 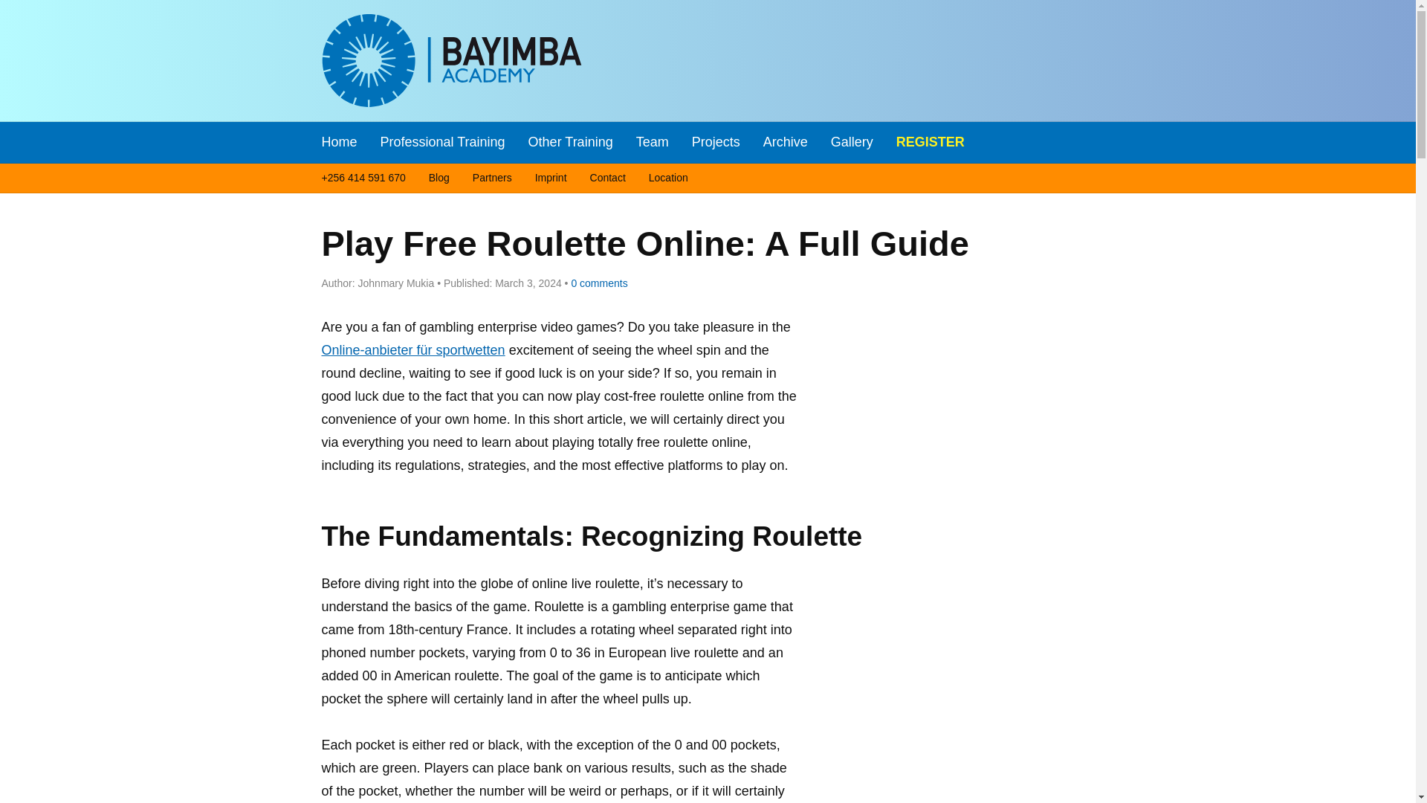 I want to click on Partners, so click(x=492, y=178).